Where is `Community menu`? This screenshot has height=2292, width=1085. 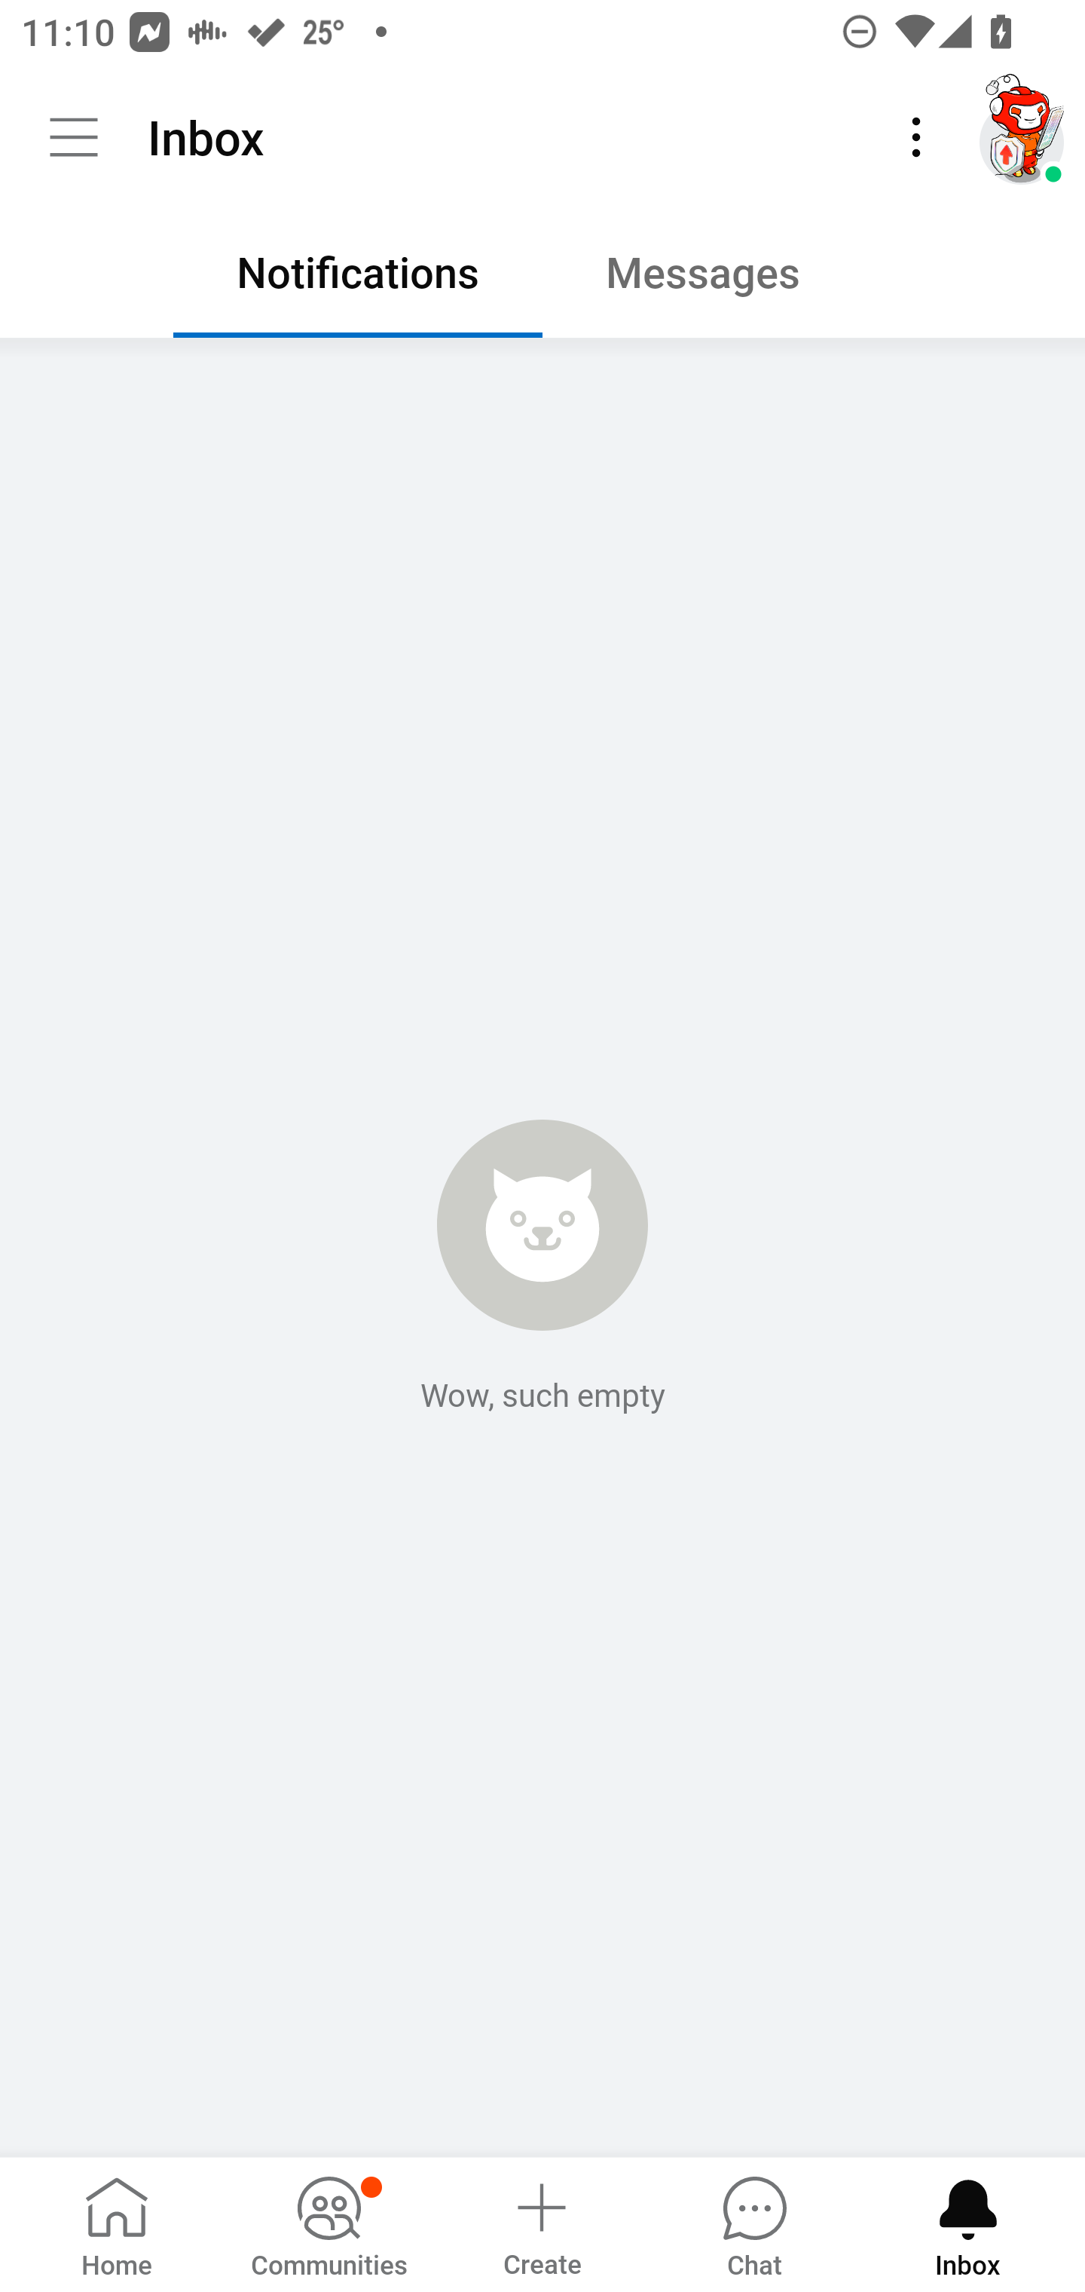 Community menu is located at coordinates (74, 137).